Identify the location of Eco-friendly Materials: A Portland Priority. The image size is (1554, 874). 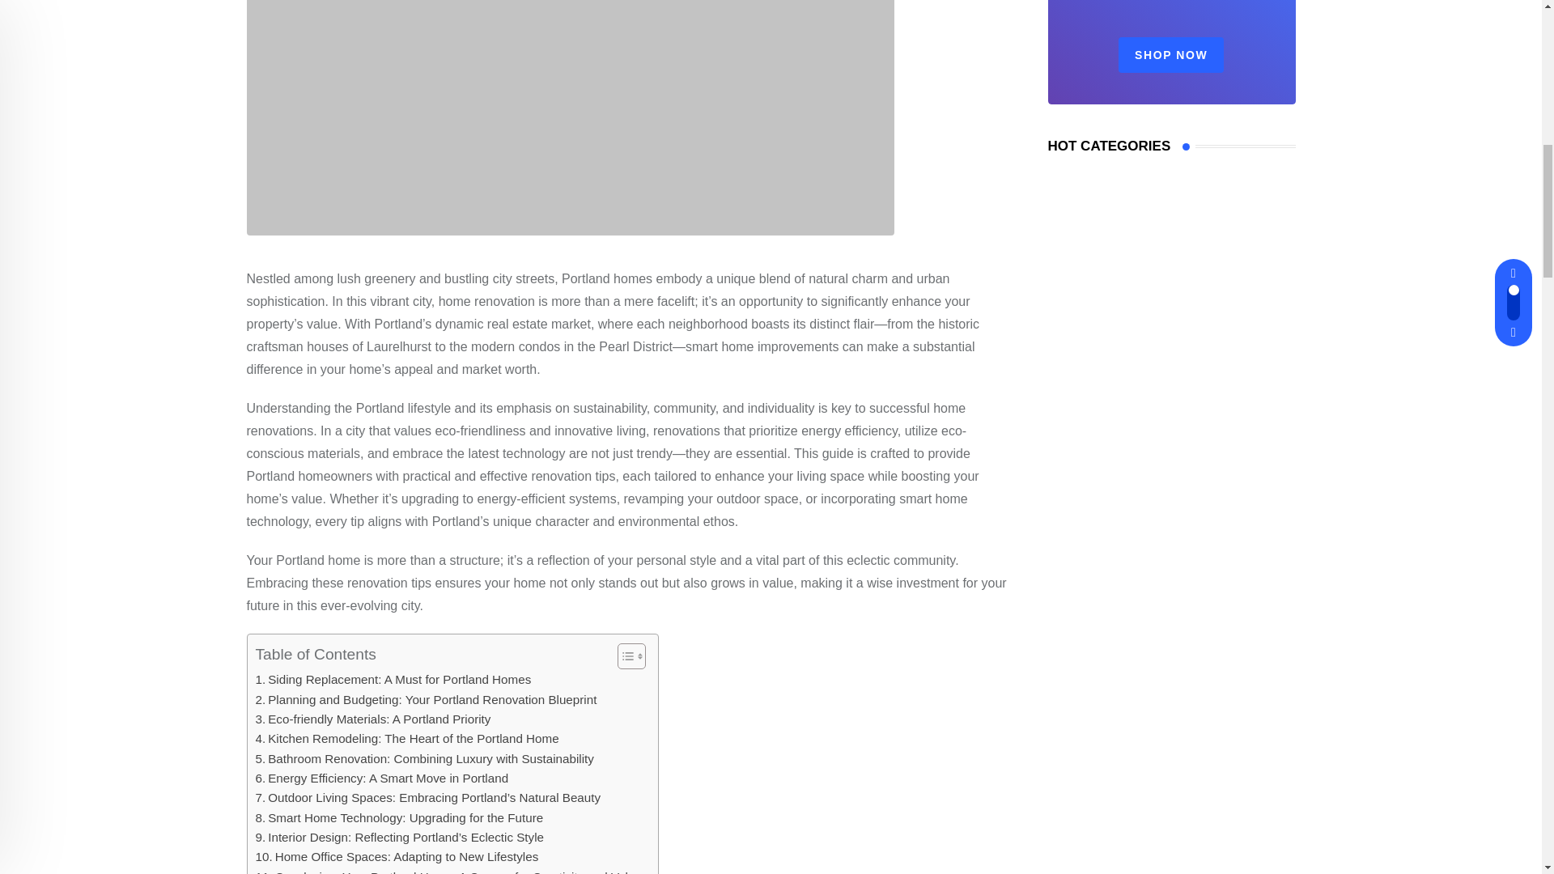
(373, 719).